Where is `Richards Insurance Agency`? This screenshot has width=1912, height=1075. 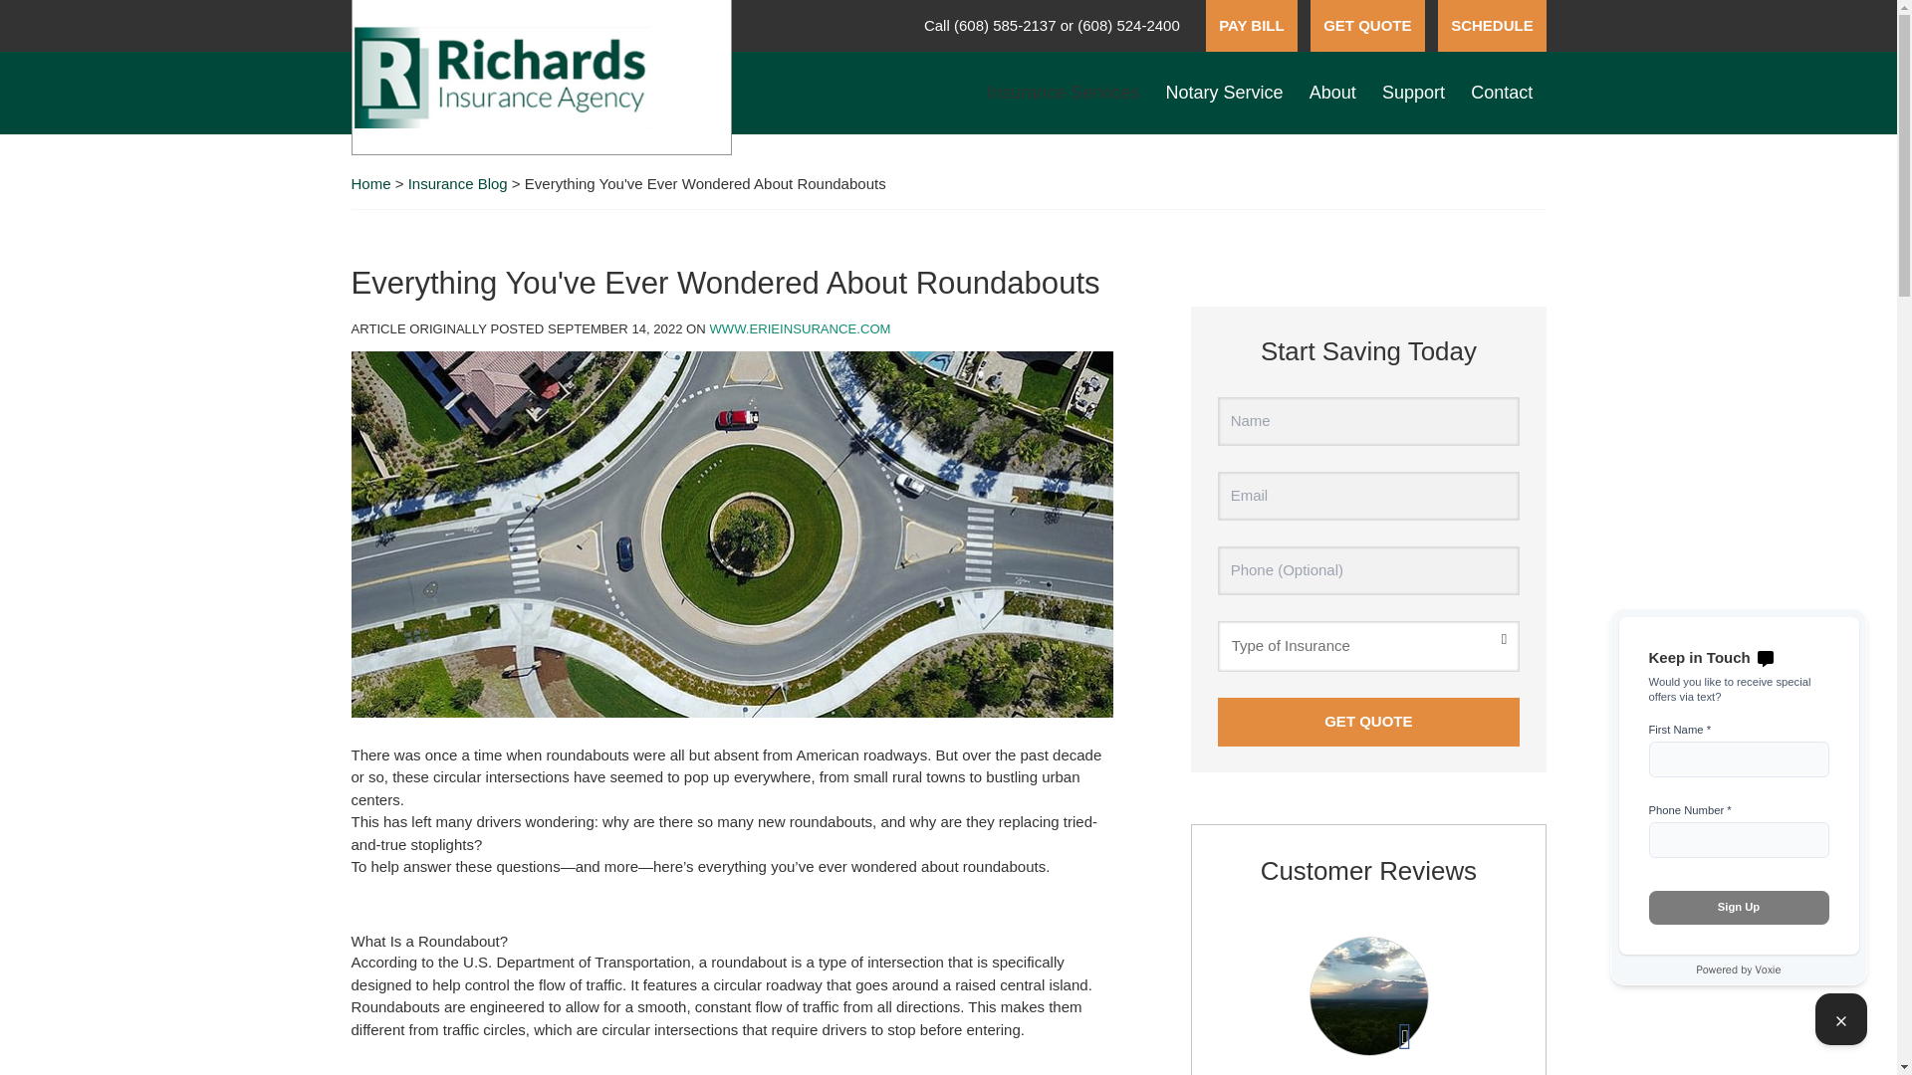 Richards Insurance Agency is located at coordinates (502, 76).